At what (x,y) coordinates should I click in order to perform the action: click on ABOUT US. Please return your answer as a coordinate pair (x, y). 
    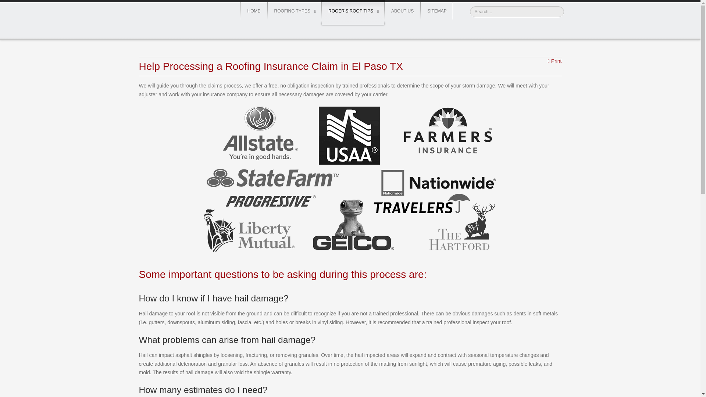
    Looking at the image, I should click on (402, 11).